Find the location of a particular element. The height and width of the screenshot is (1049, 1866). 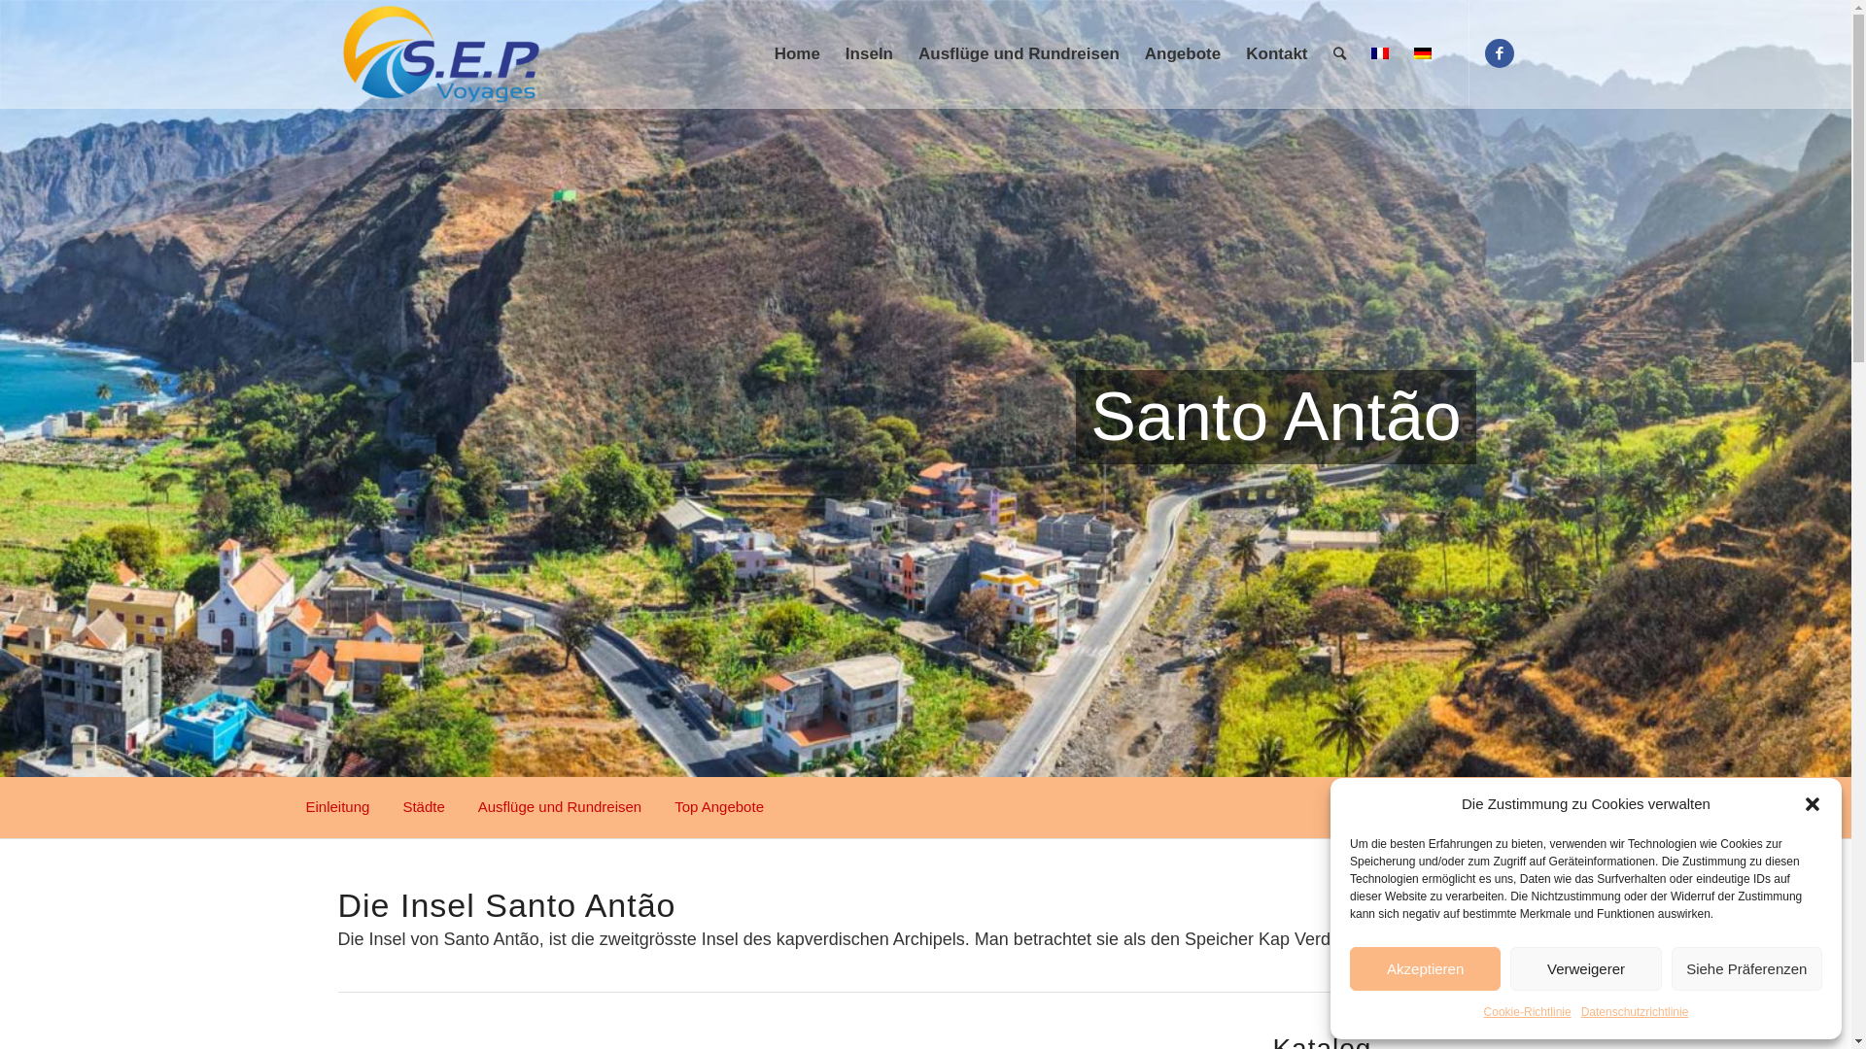

Akzeptieren is located at coordinates (1425, 969).